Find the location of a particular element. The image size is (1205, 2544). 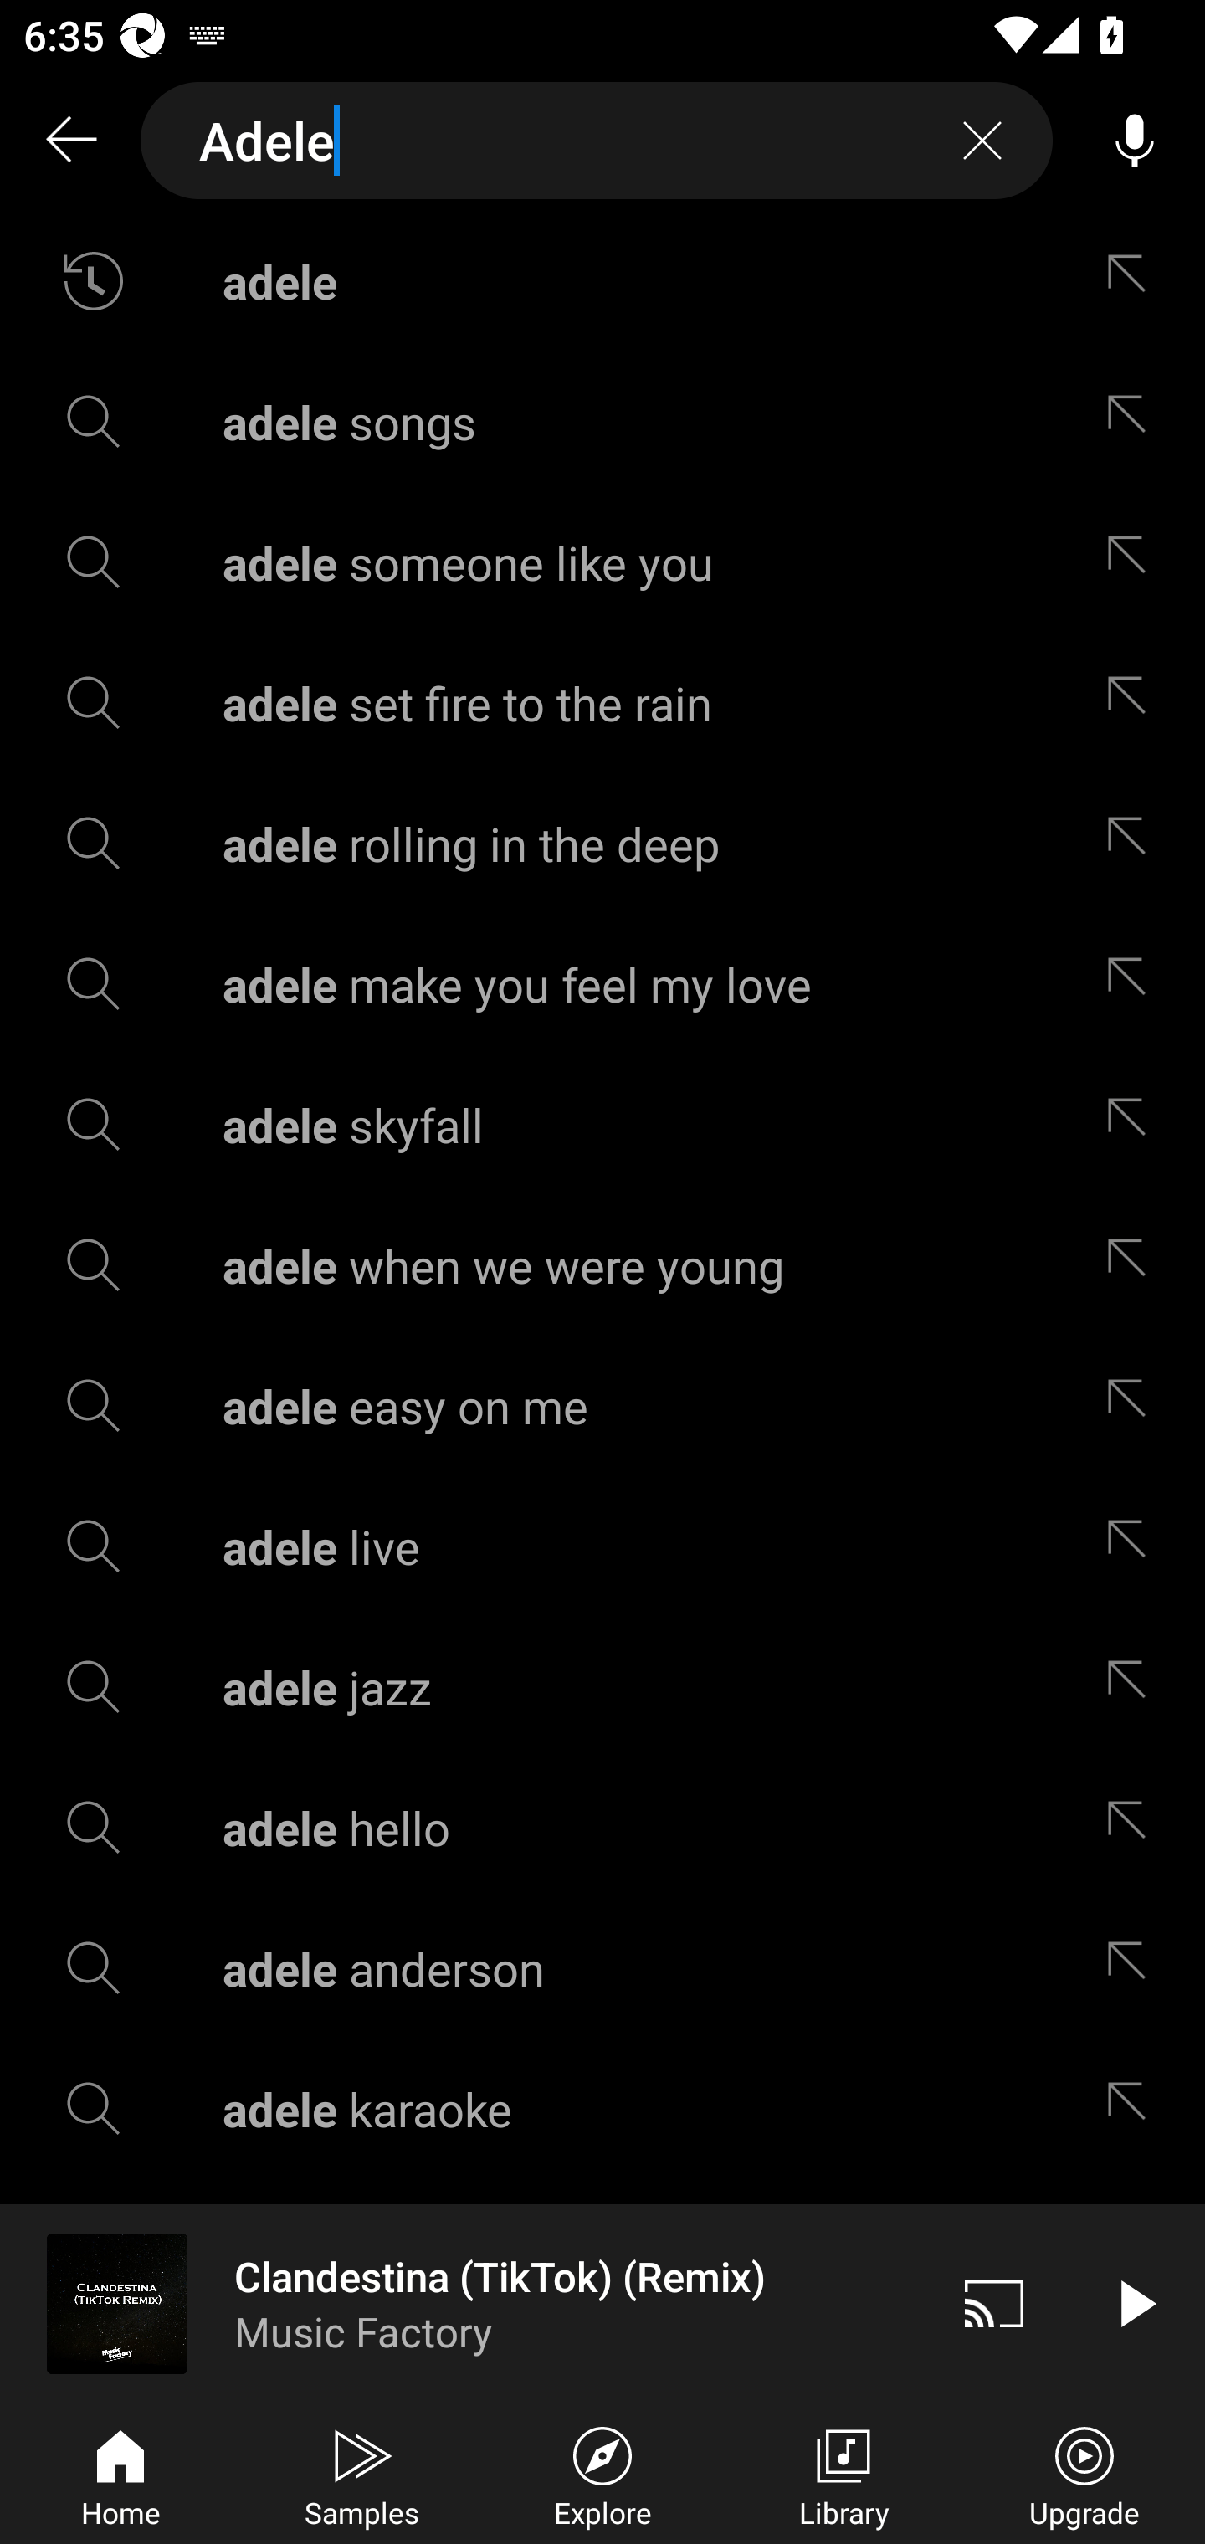

Edit suggestion adele easy on me is located at coordinates (1134, 1406).